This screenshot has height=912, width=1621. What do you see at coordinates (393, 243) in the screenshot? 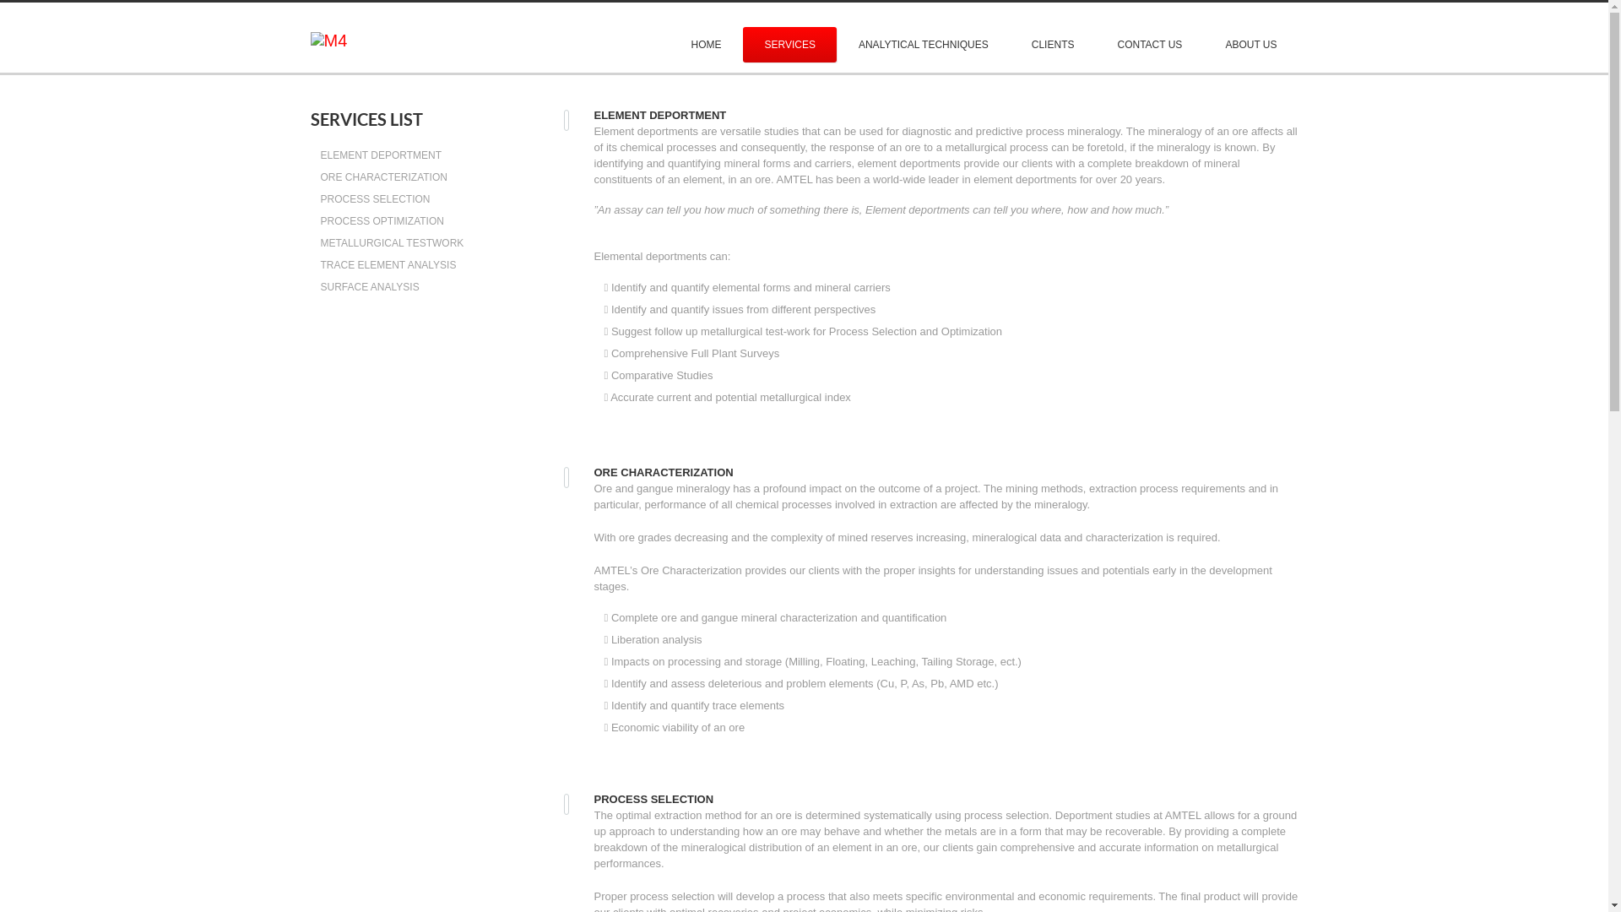
I see `METALLURGICAL TESTWORK` at bounding box center [393, 243].